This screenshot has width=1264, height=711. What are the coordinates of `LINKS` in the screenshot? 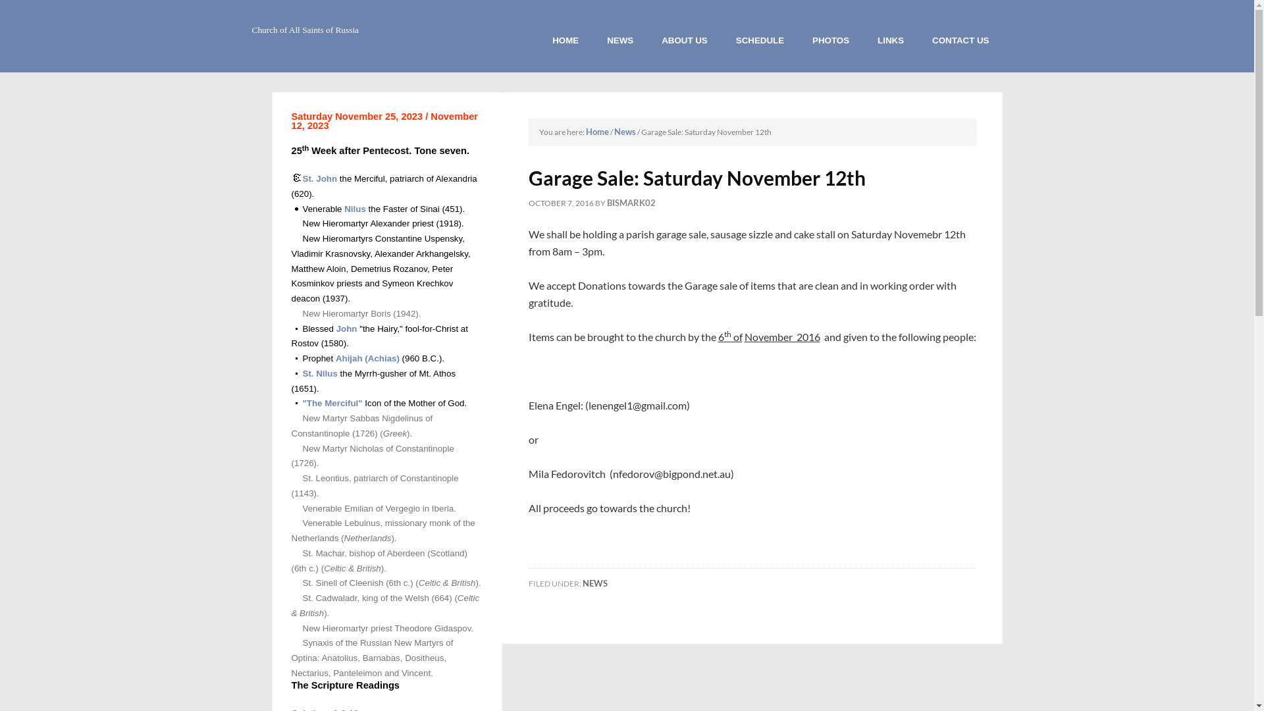 It's located at (891, 41).